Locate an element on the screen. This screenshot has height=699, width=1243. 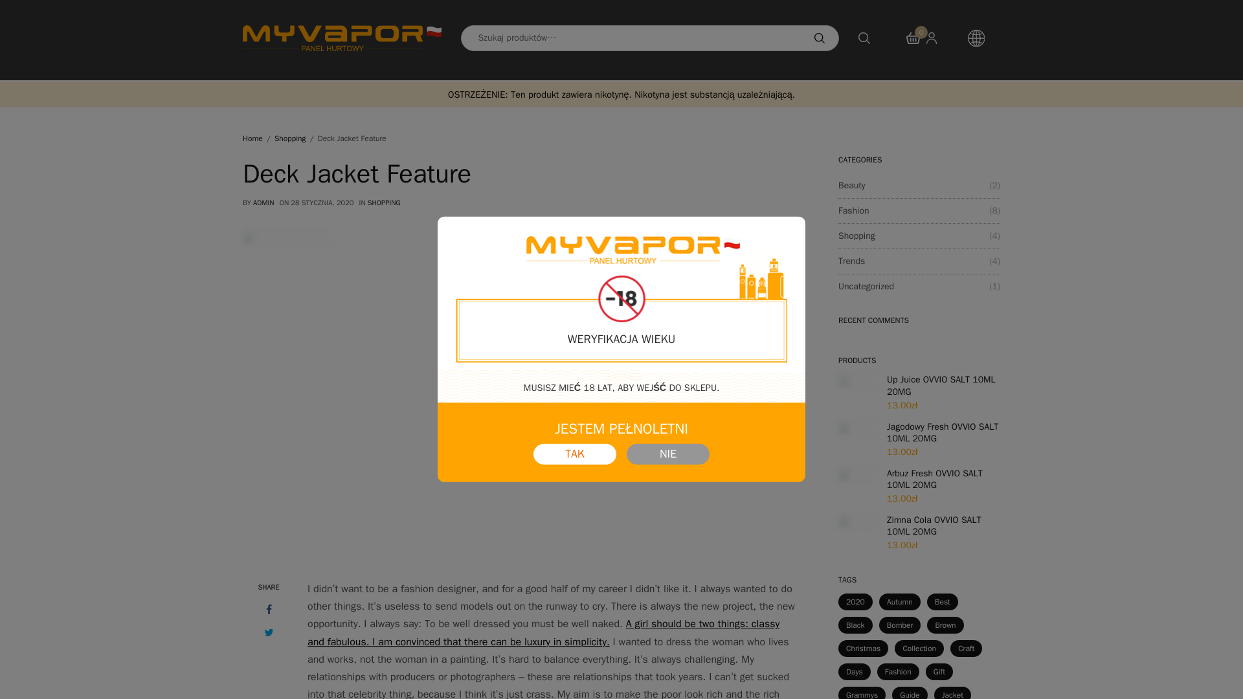
NIE is located at coordinates (668, 454).